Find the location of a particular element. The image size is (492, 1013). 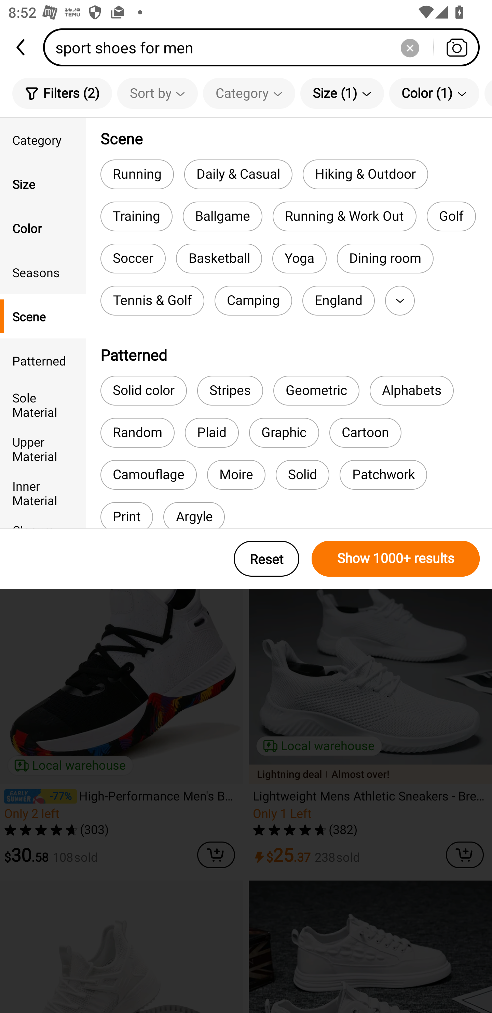

Delete search history is located at coordinates (410, 47).